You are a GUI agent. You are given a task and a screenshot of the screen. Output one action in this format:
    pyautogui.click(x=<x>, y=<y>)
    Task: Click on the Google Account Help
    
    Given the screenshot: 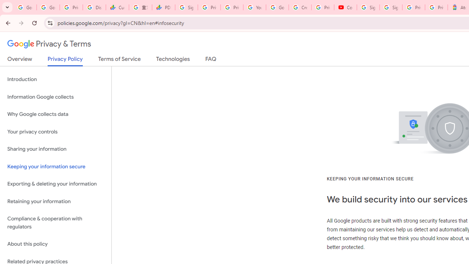 What is the action you would take?
    pyautogui.click(x=277, y=7)
    